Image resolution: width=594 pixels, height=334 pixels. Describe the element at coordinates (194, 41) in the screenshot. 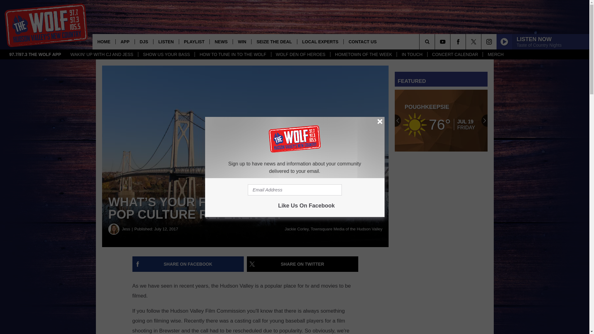

I see `PLAYLIST` at that location.